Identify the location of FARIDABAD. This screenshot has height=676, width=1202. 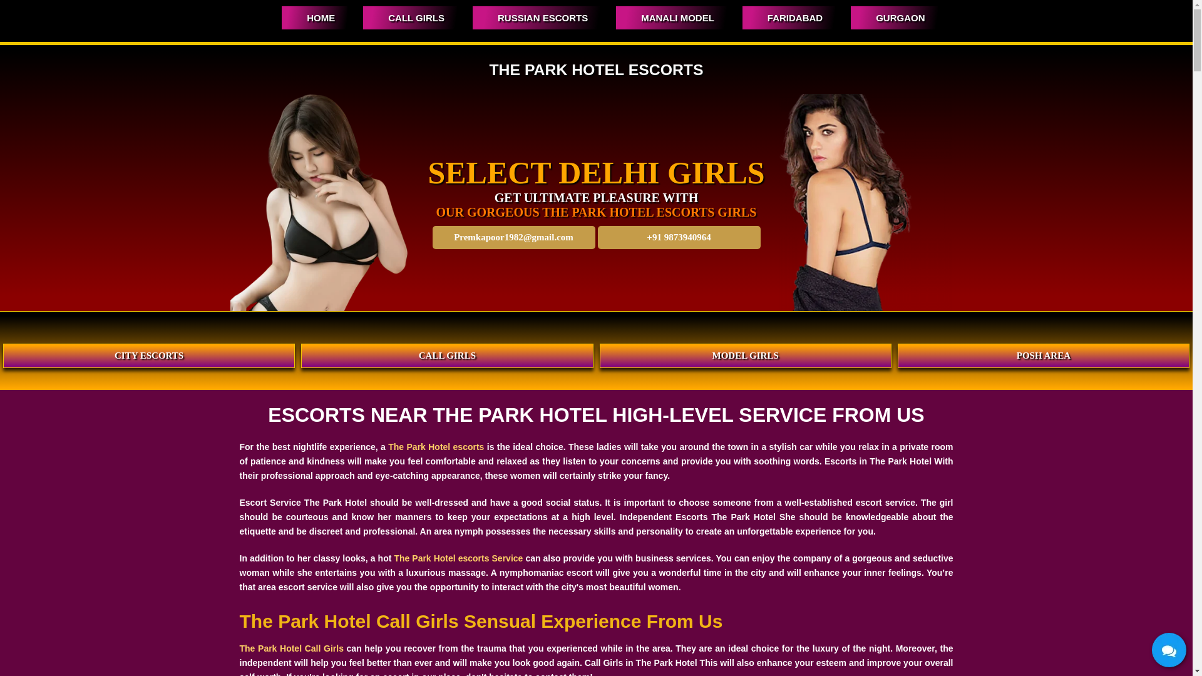
(789, 18).